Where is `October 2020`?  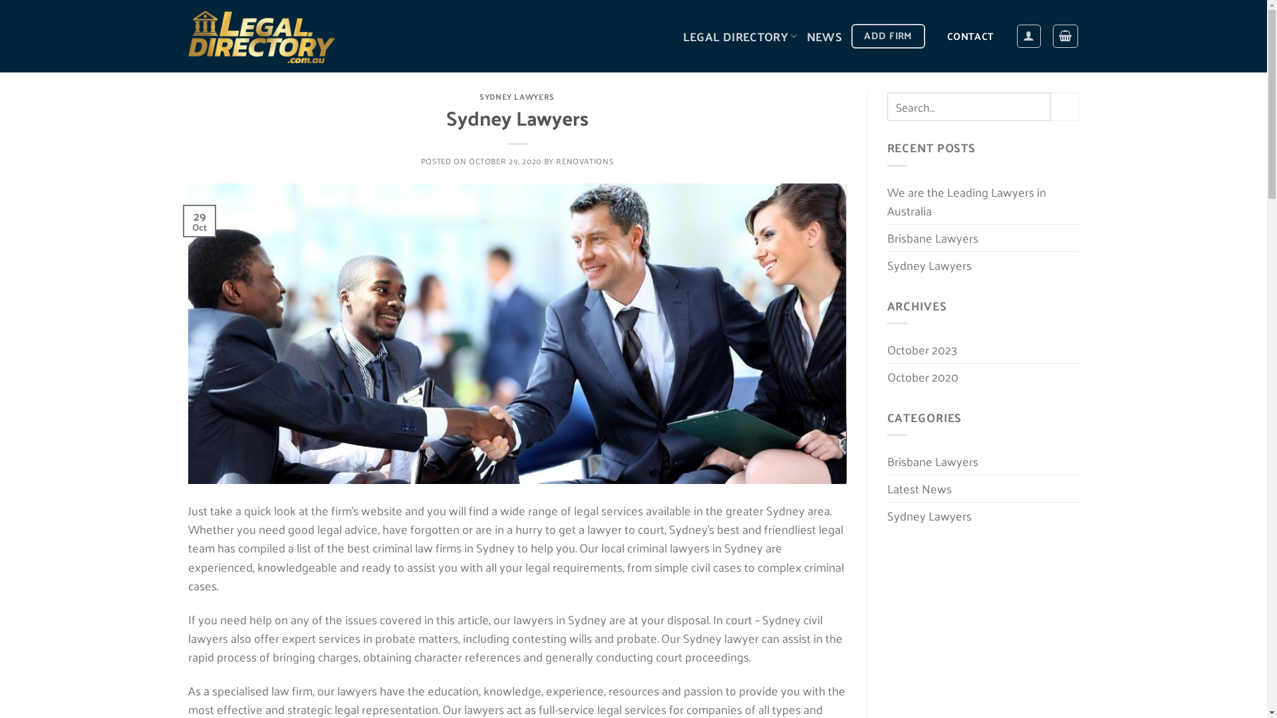 October 2020 is located at coordinates (923, 377).